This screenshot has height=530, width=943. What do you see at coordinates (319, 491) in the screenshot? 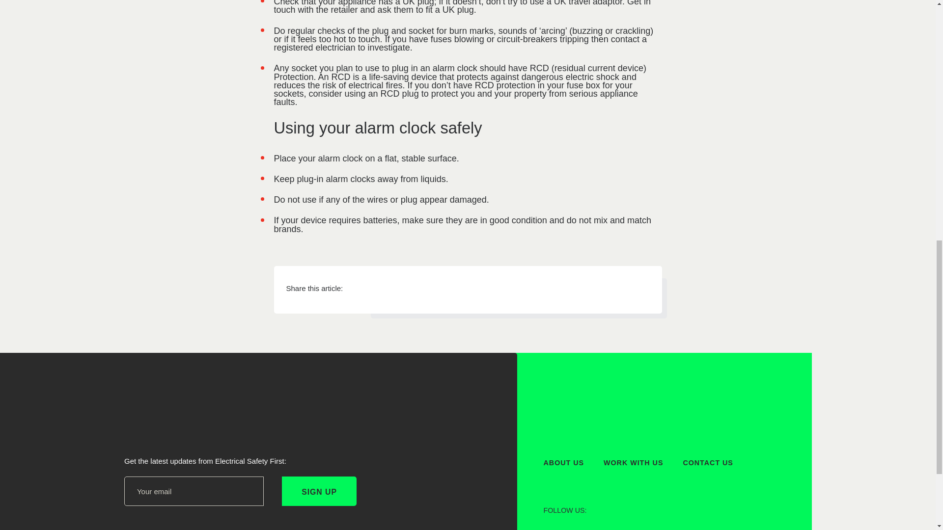
I see `Sign up` at bounding box center [319, 491].